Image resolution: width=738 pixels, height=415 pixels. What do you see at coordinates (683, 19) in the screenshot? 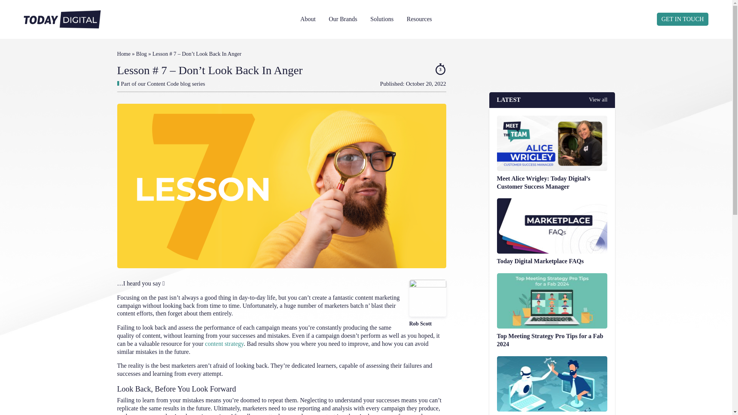
I see `GET IN TOUCH` at bounding box center [683, 19].